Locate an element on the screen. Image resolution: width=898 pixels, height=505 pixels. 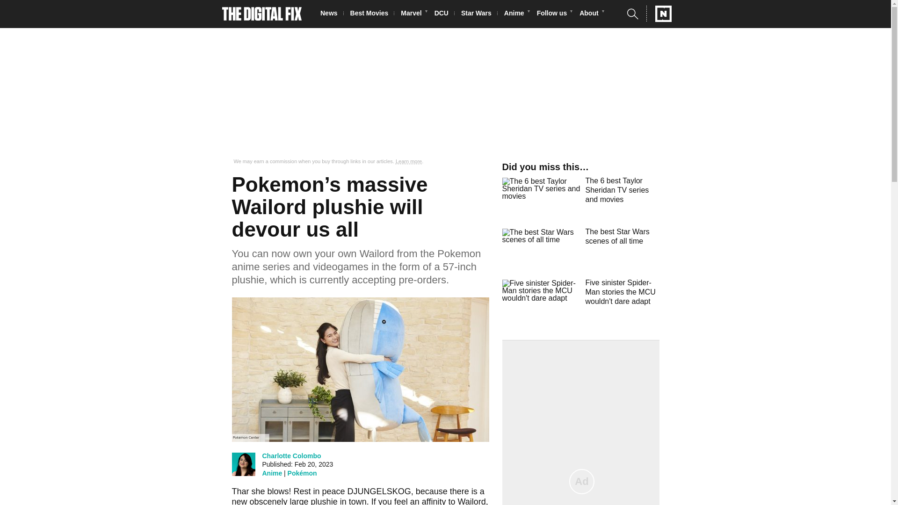
Network N Media is located at coordinates (659, 14).